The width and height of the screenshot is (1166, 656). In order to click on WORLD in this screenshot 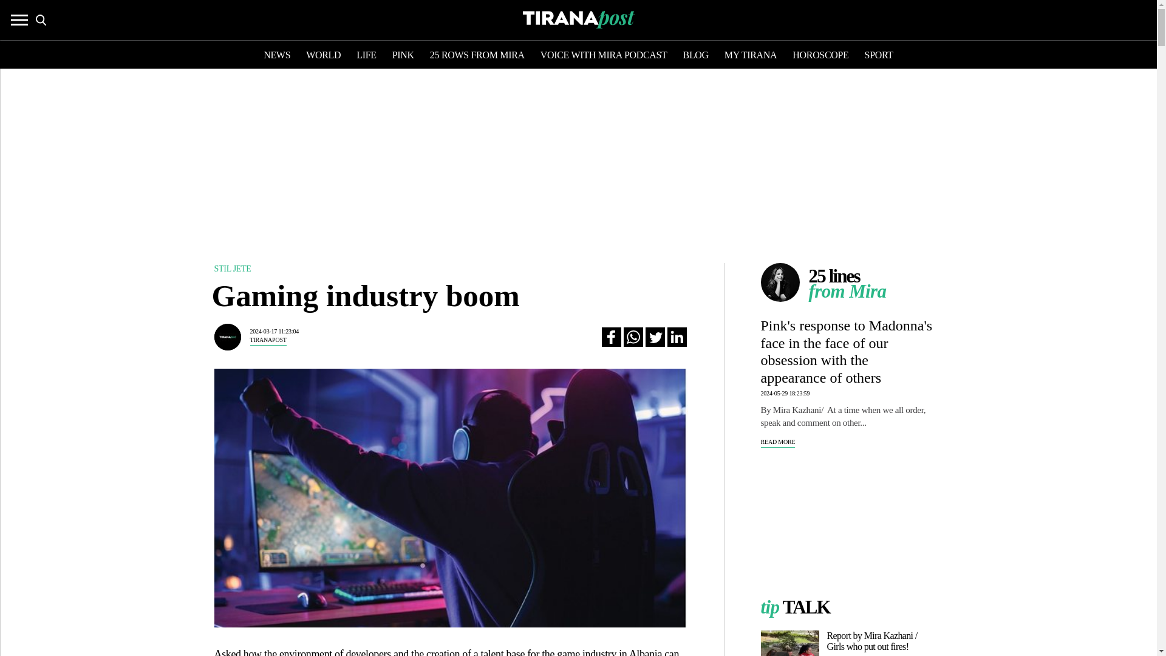, I will do `click(323, 56)`.